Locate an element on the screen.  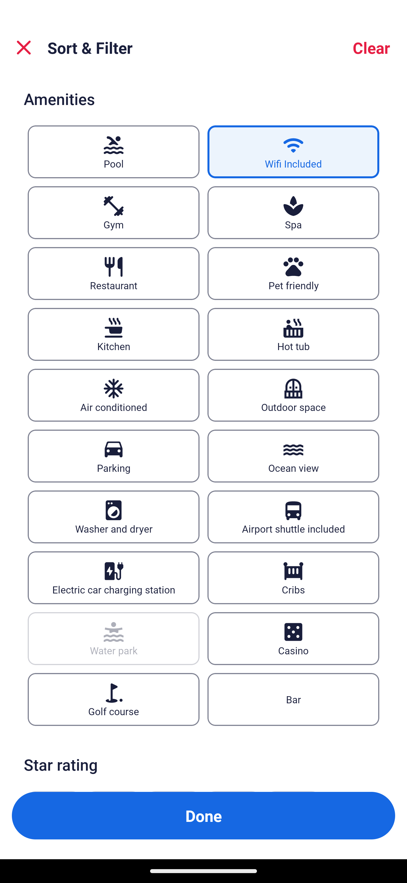
Golf course is located at coordinates (113, 699).